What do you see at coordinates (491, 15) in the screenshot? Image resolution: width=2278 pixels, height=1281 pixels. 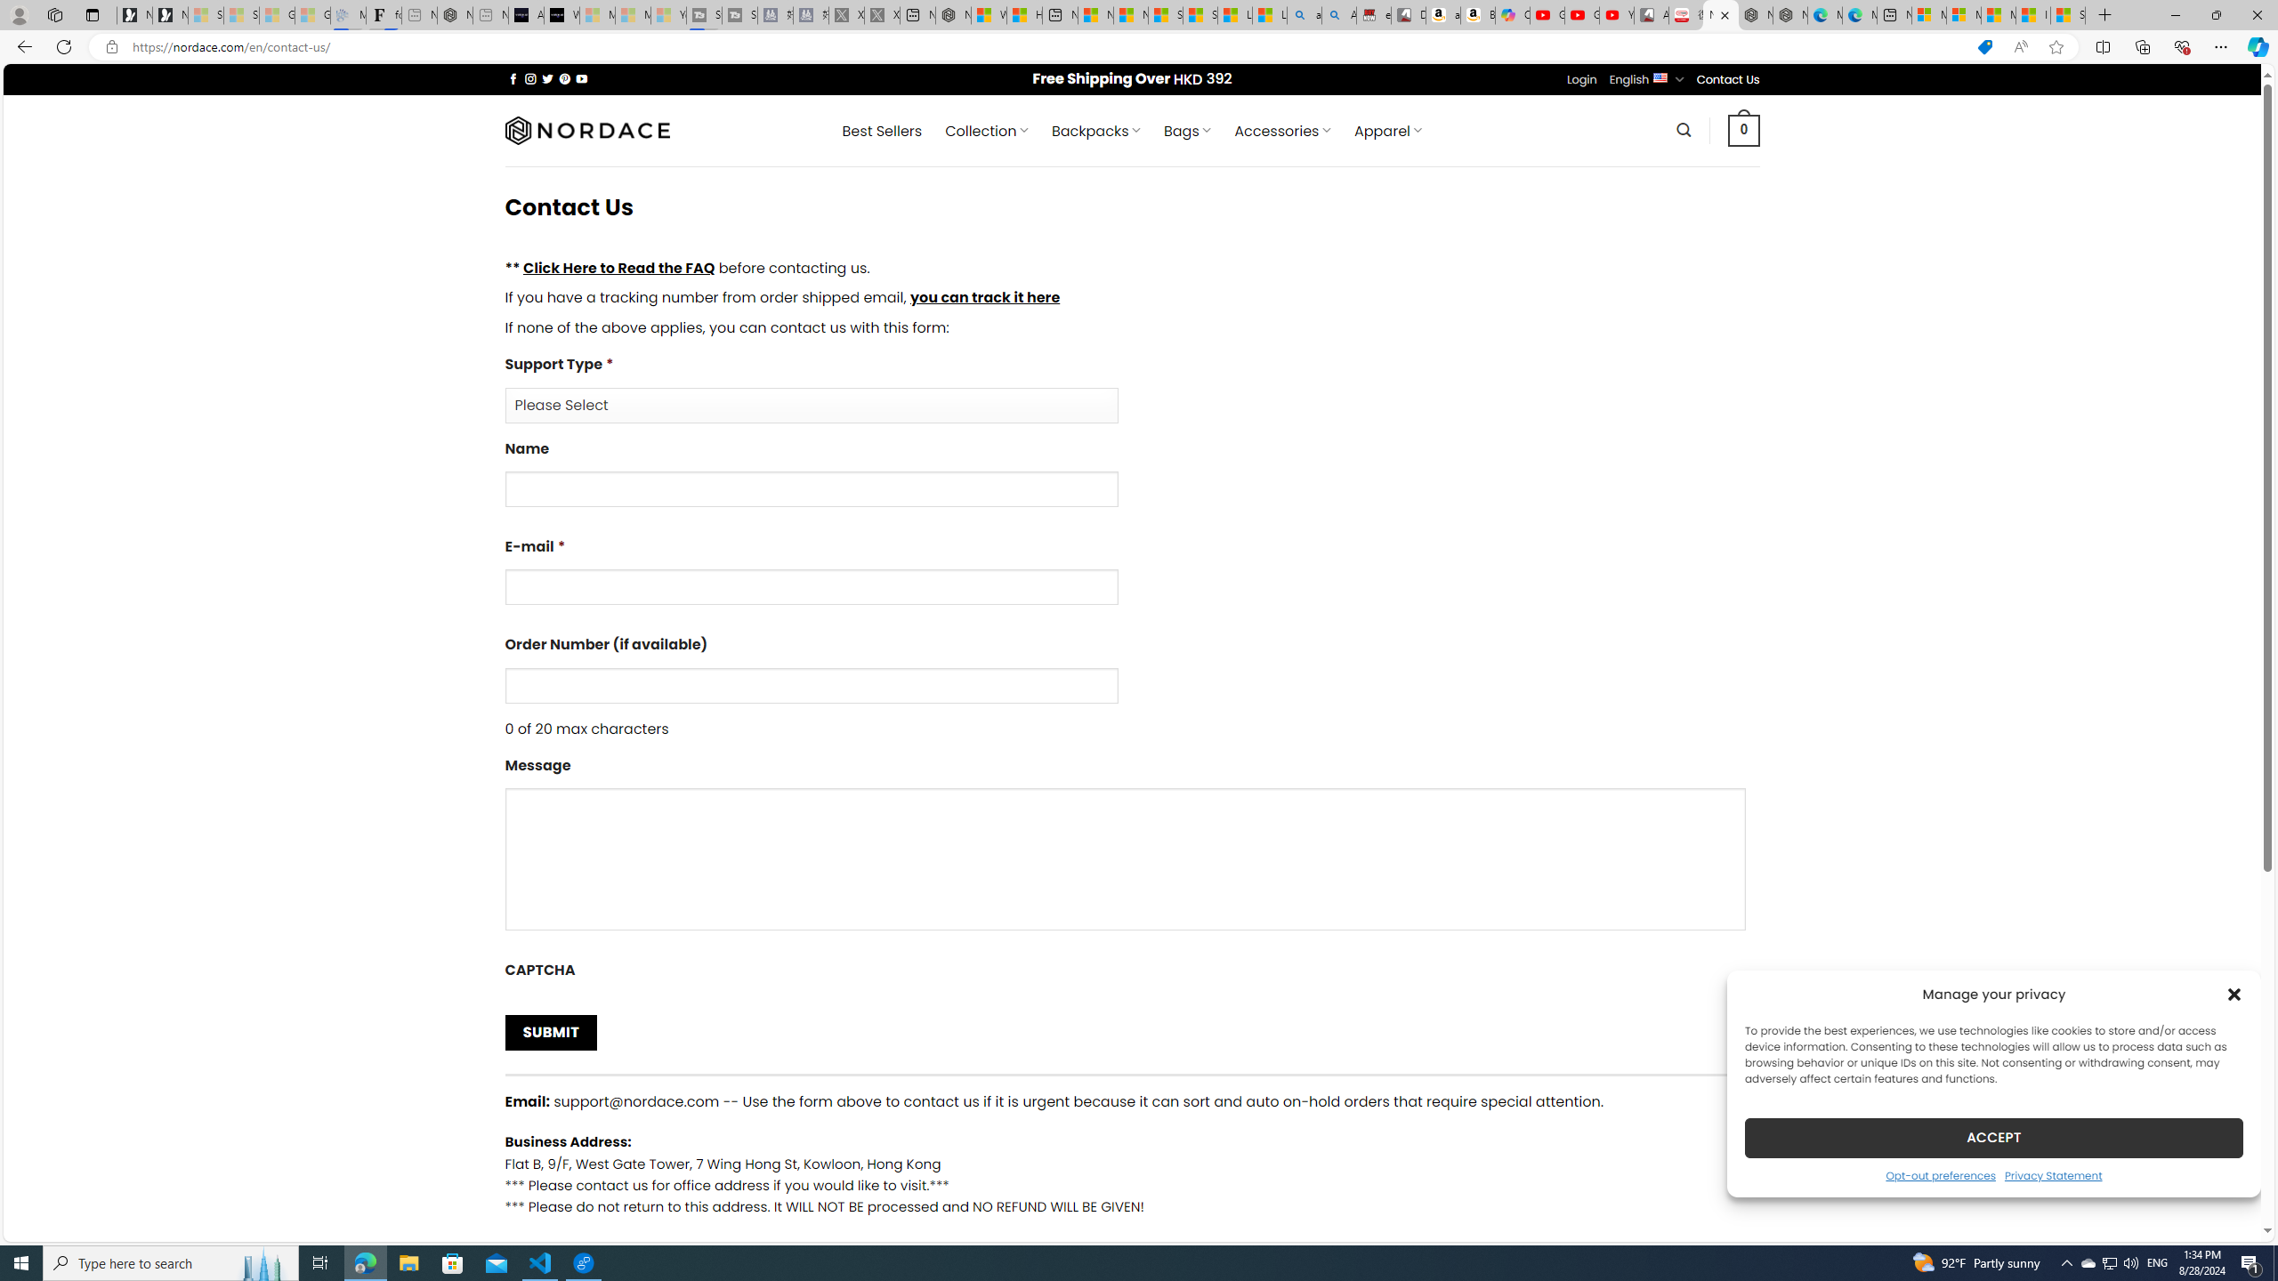 I see `New tab - Sleeping` at bounding box center [491, 15].